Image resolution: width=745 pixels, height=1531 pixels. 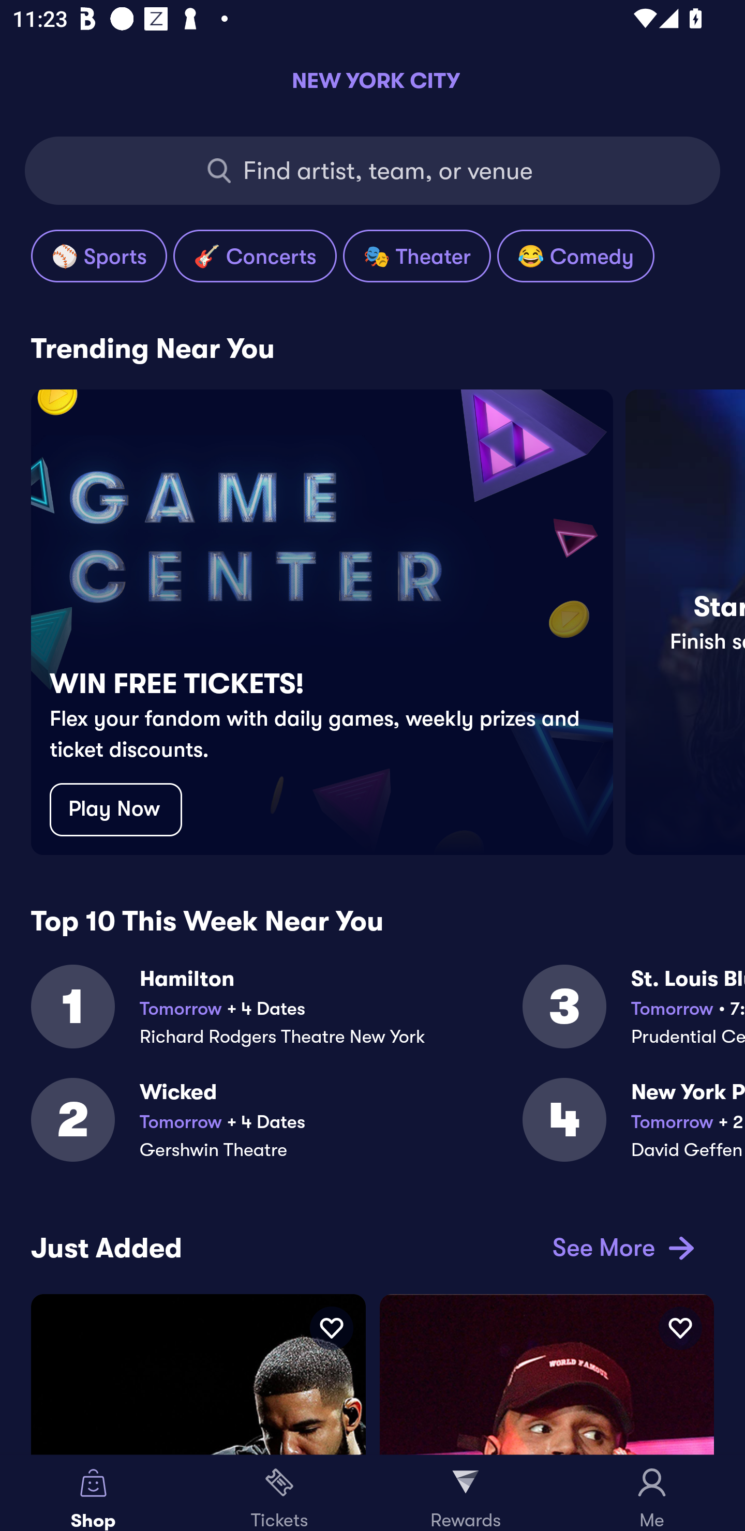 I want to click on Find artist, team, or venue, so click(x=373, y=171).